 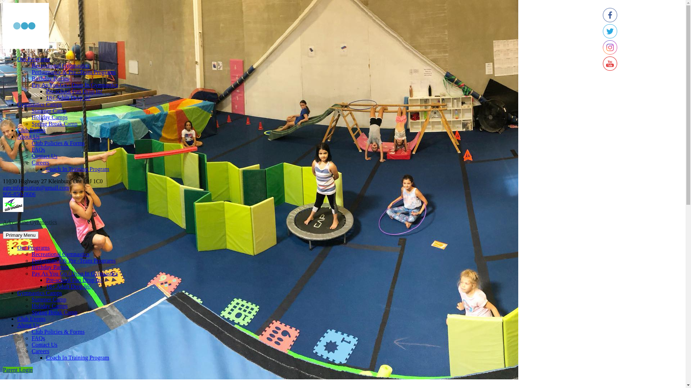 What do you see at coordinates (50, 78) in the screenshot?
I see `Birthday Parties` at bounding box center [50, 78].